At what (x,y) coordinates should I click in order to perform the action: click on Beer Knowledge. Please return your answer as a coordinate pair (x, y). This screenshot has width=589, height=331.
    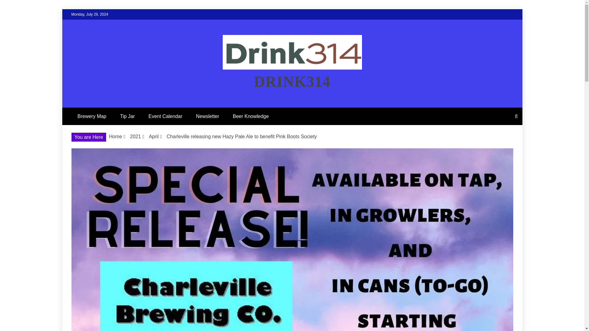
    Looking at the image, I should click on (251, 116).